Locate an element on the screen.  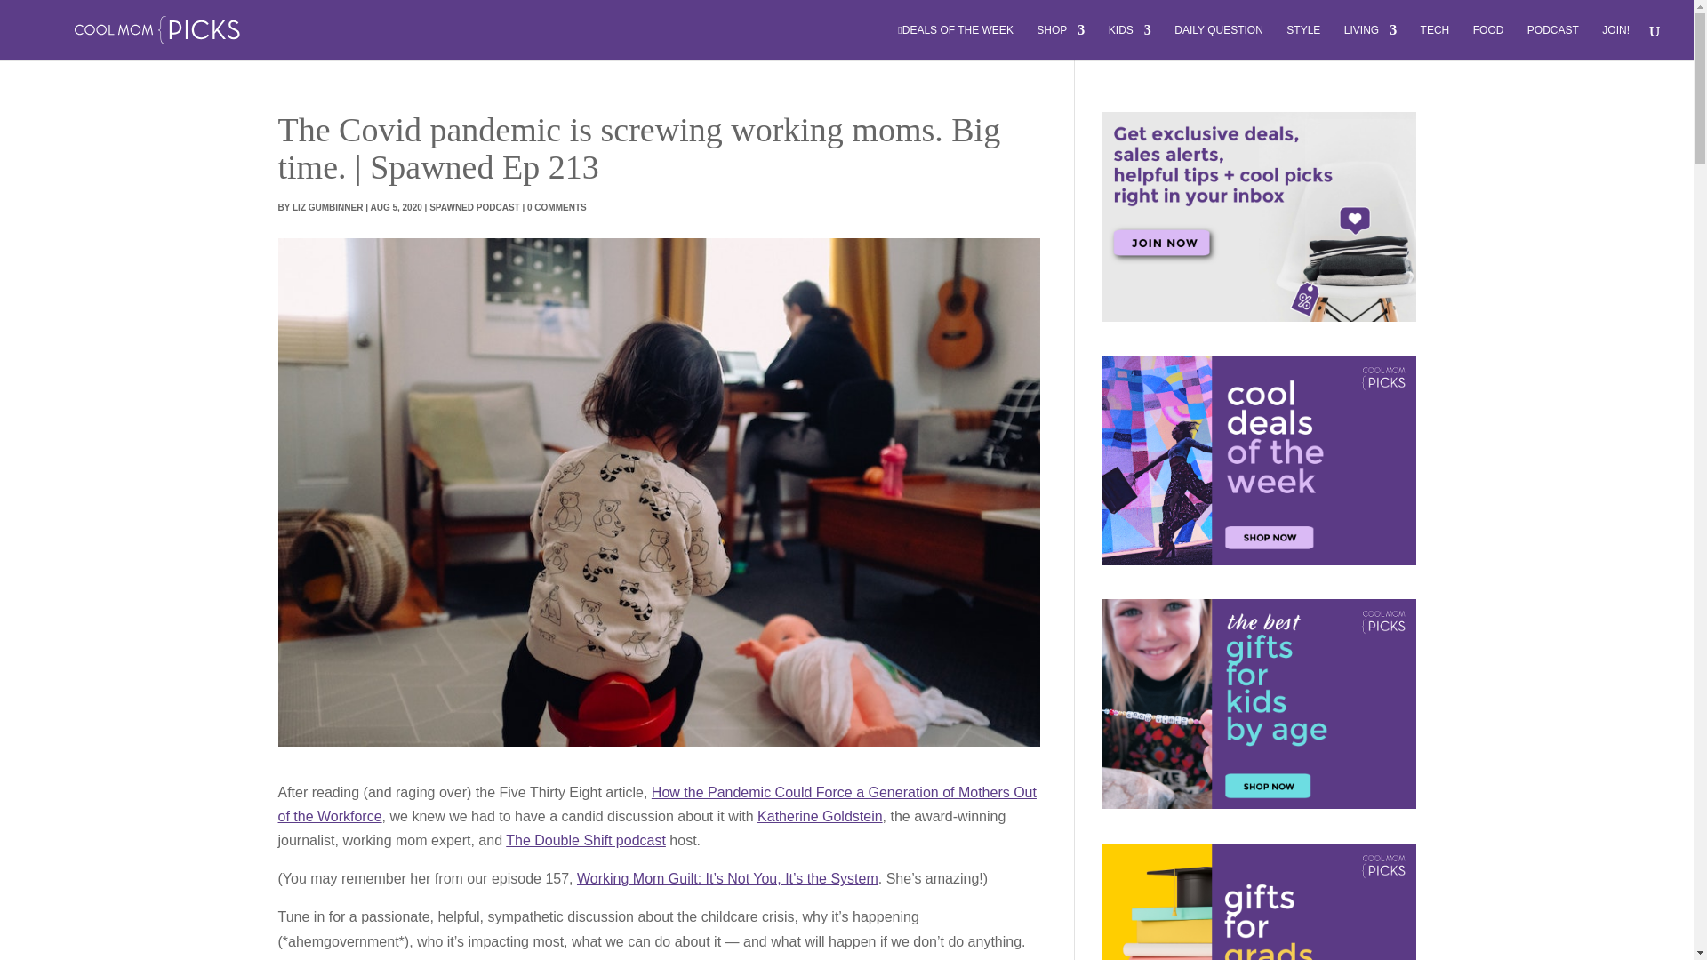
STYLE is located at coordinates (1303, 43).